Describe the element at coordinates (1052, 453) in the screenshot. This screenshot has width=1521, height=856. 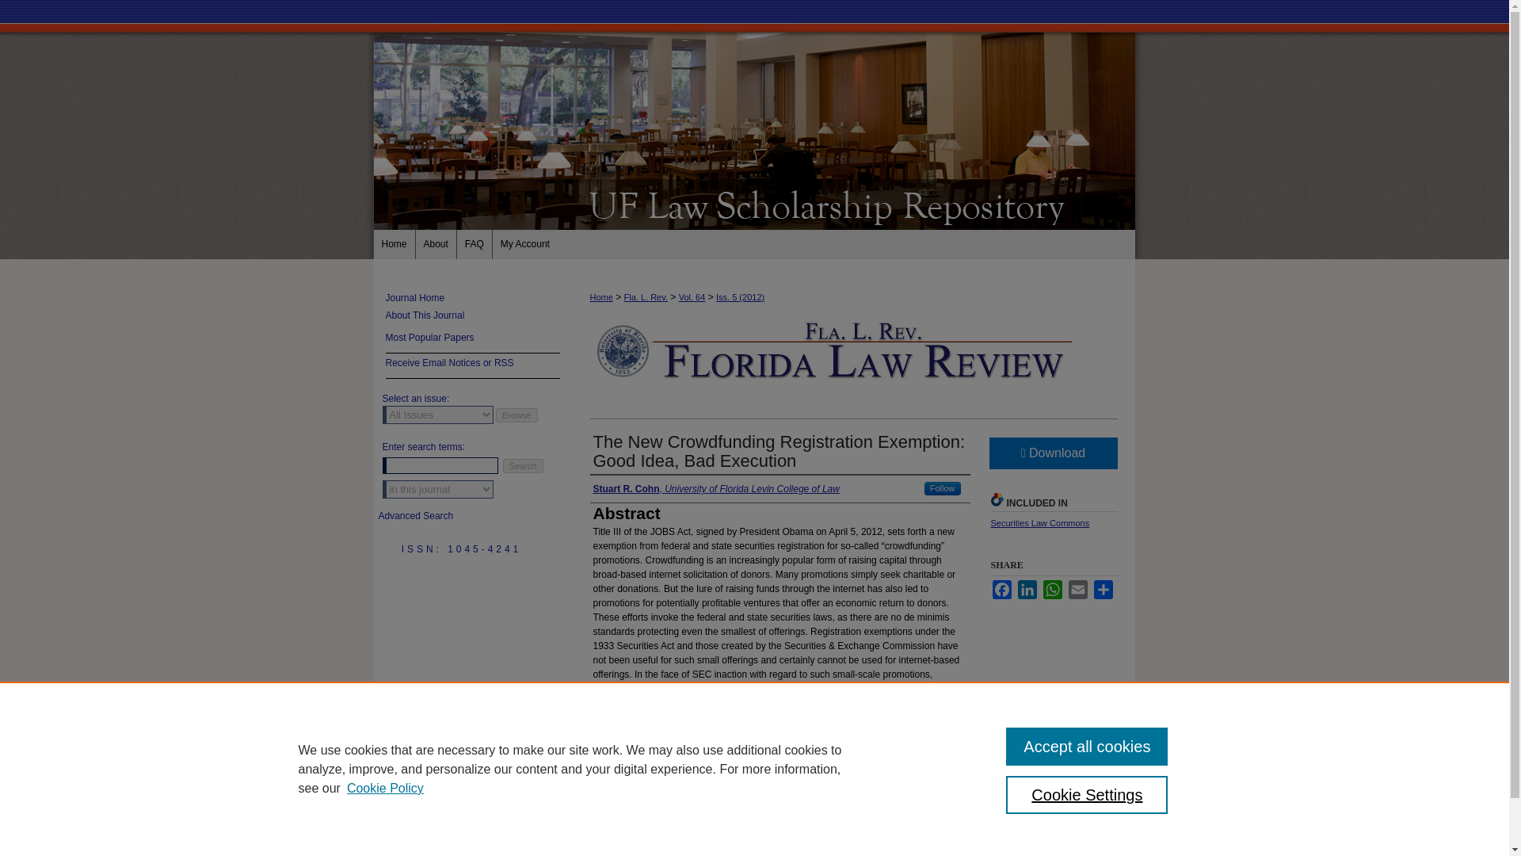
I see `Download` at that location.